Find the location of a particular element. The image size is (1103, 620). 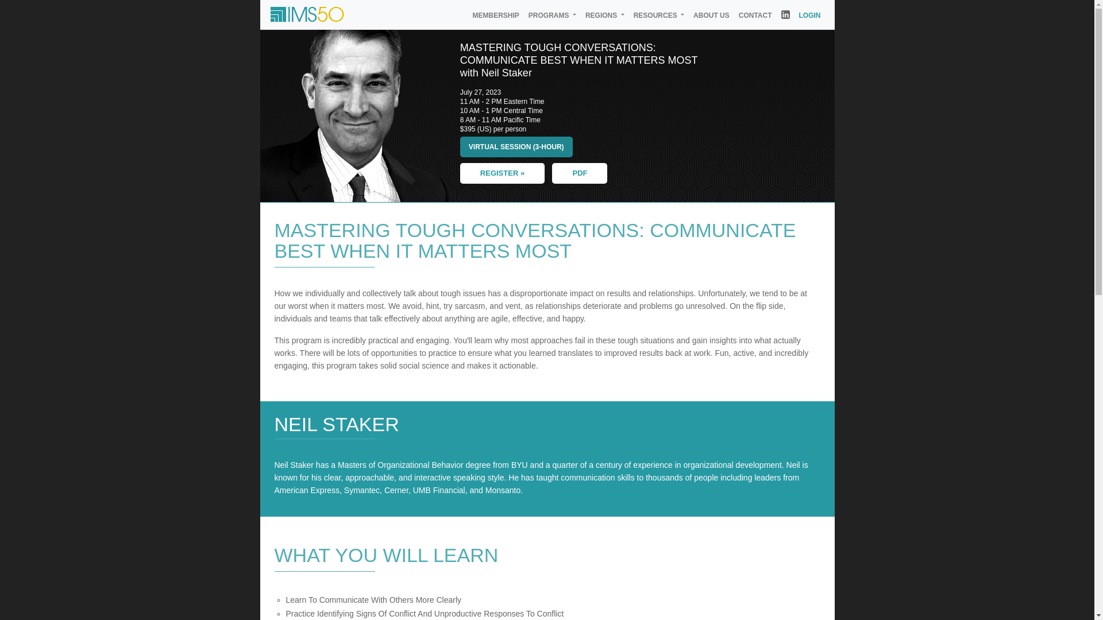

ABOUT US is located at coordinates (711, 15).